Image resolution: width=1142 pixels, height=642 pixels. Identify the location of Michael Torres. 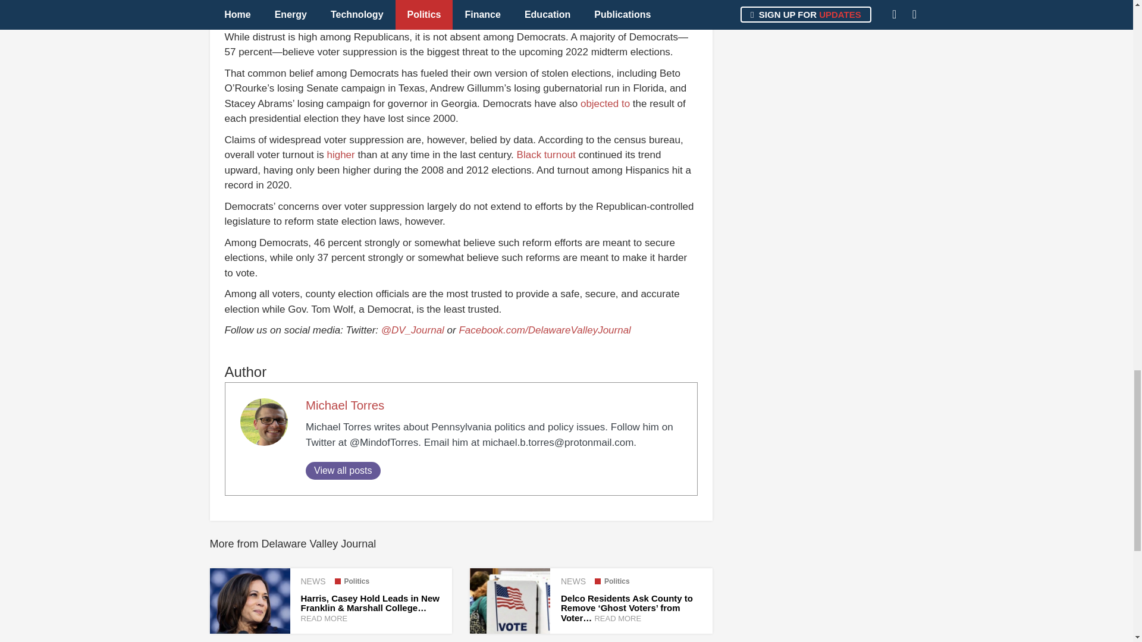
(345, 405).